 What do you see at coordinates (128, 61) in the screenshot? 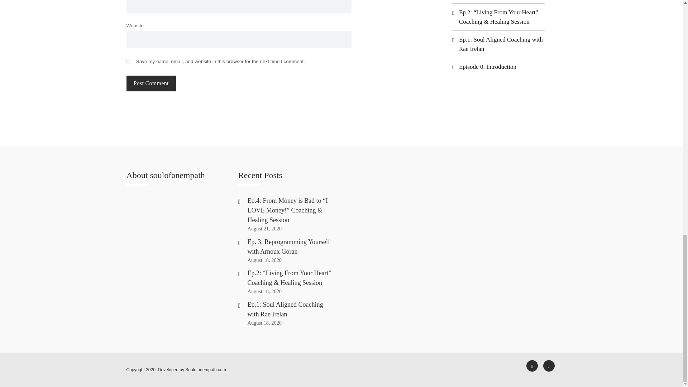
I see `yes` at bounding box center [128, 61].